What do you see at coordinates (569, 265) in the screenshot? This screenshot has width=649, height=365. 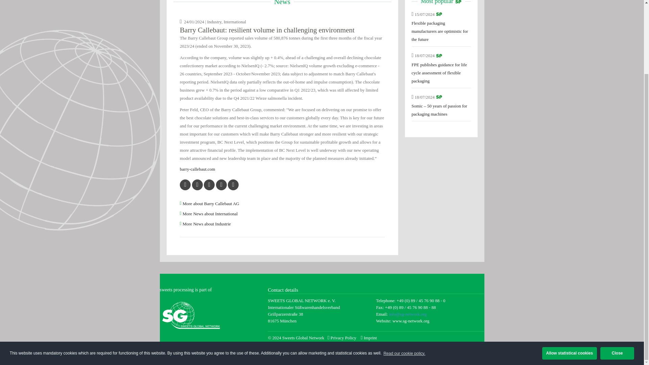 I see `Allow statistical cookies` at bounding box center [569, 265].